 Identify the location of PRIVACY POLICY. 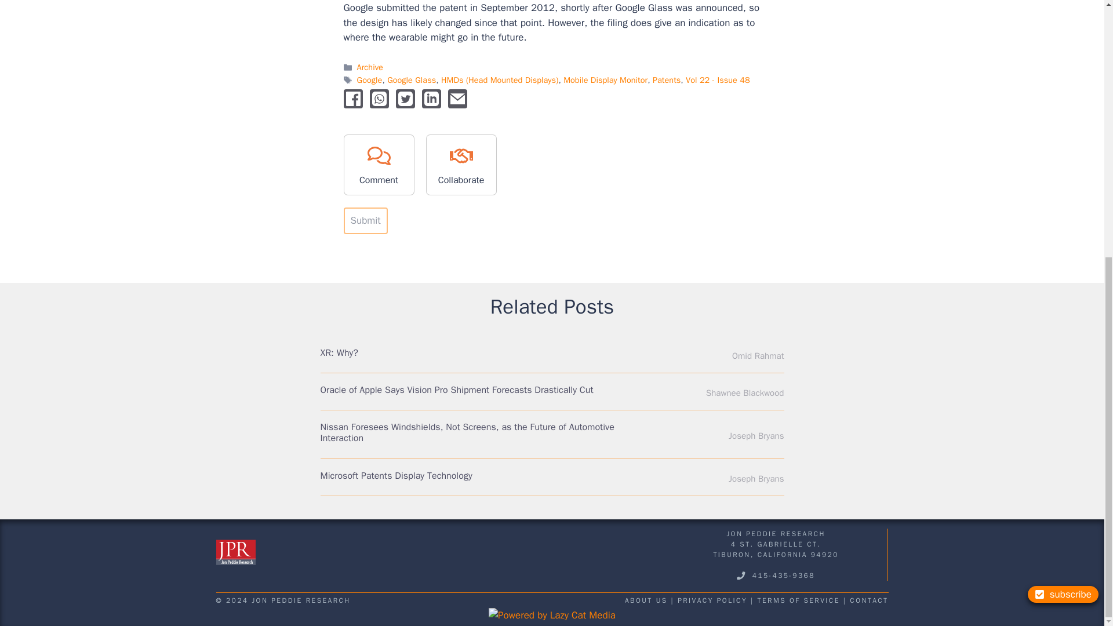
(712, 600).